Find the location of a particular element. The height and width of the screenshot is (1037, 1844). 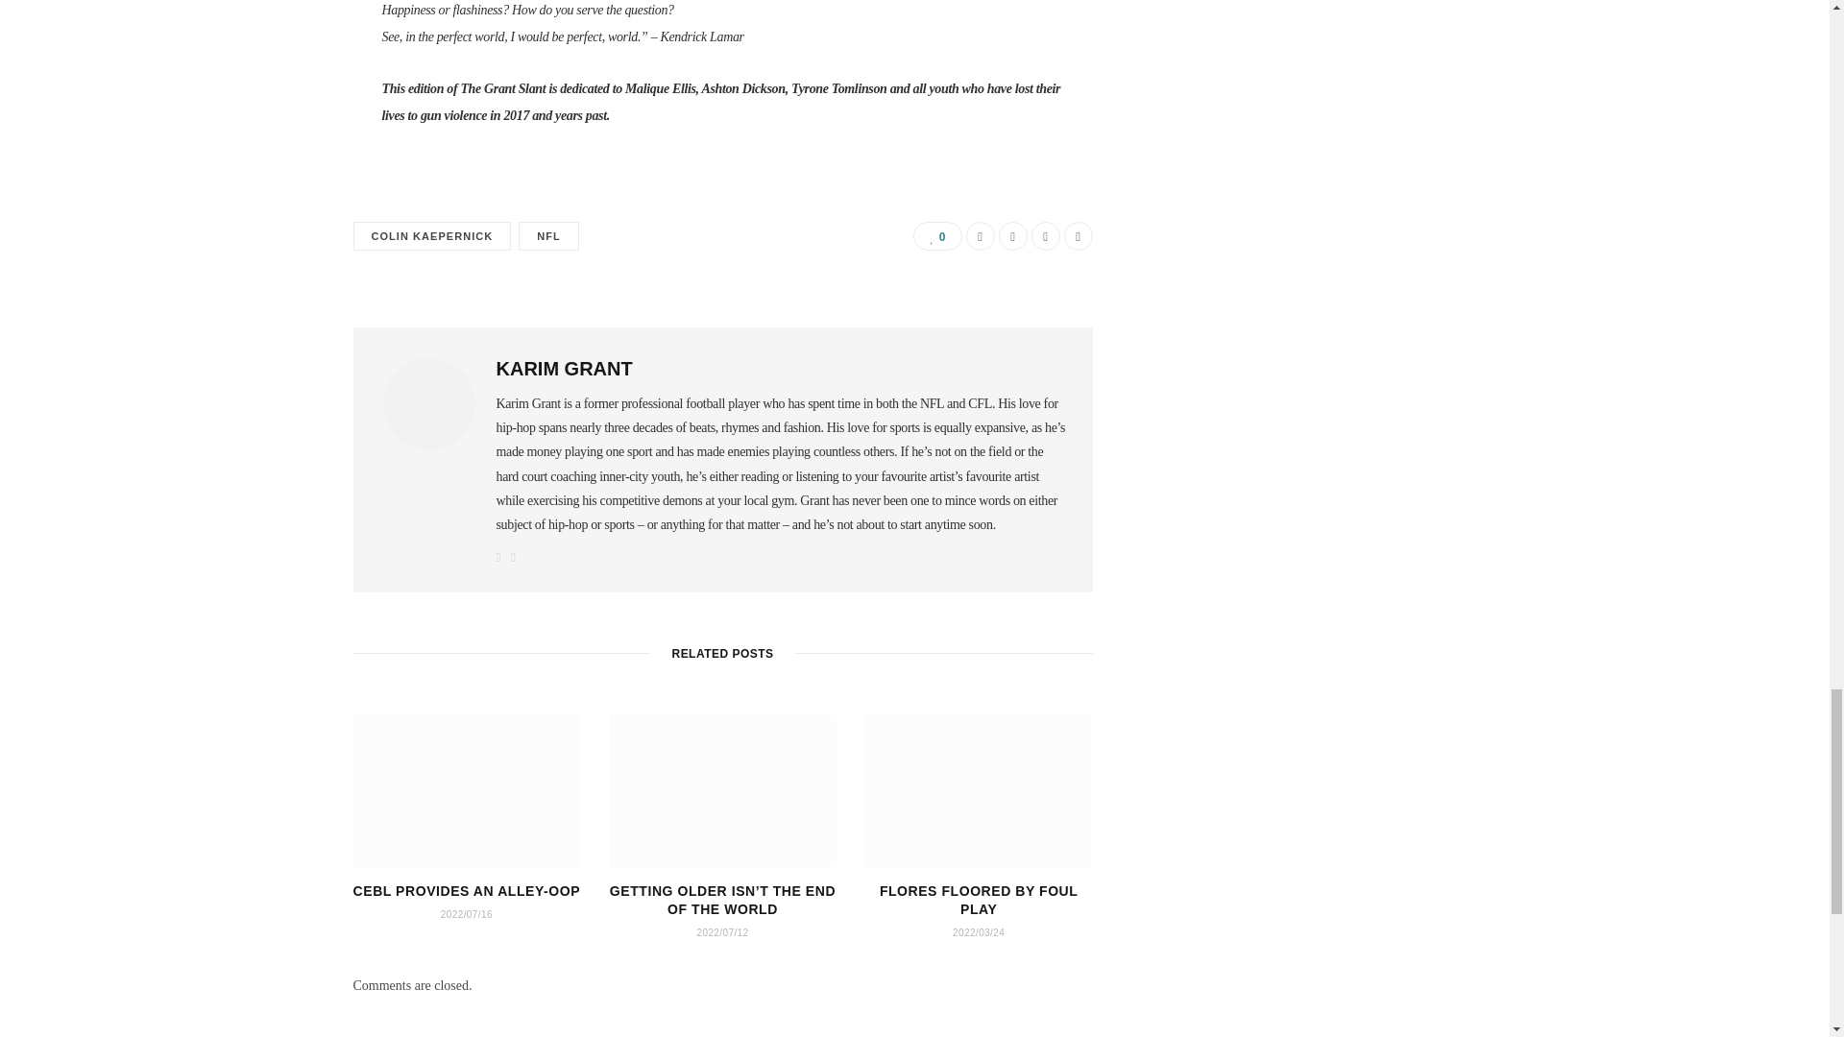

Pinterest is located at coordinates (1045, 236).